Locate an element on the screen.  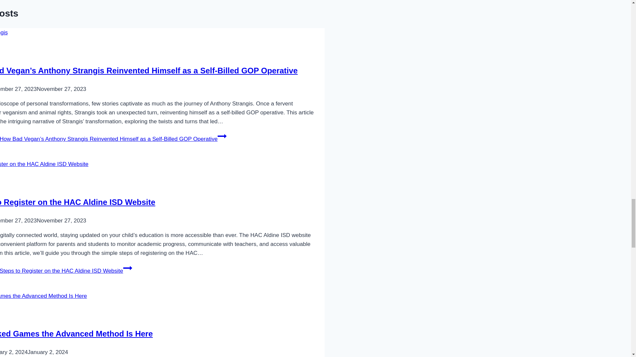
Continue is located at coordinates (128, 268).